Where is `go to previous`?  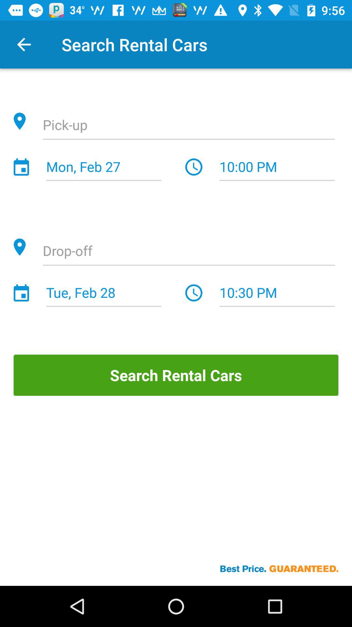 go to previous is located at coordinates (189, 252).